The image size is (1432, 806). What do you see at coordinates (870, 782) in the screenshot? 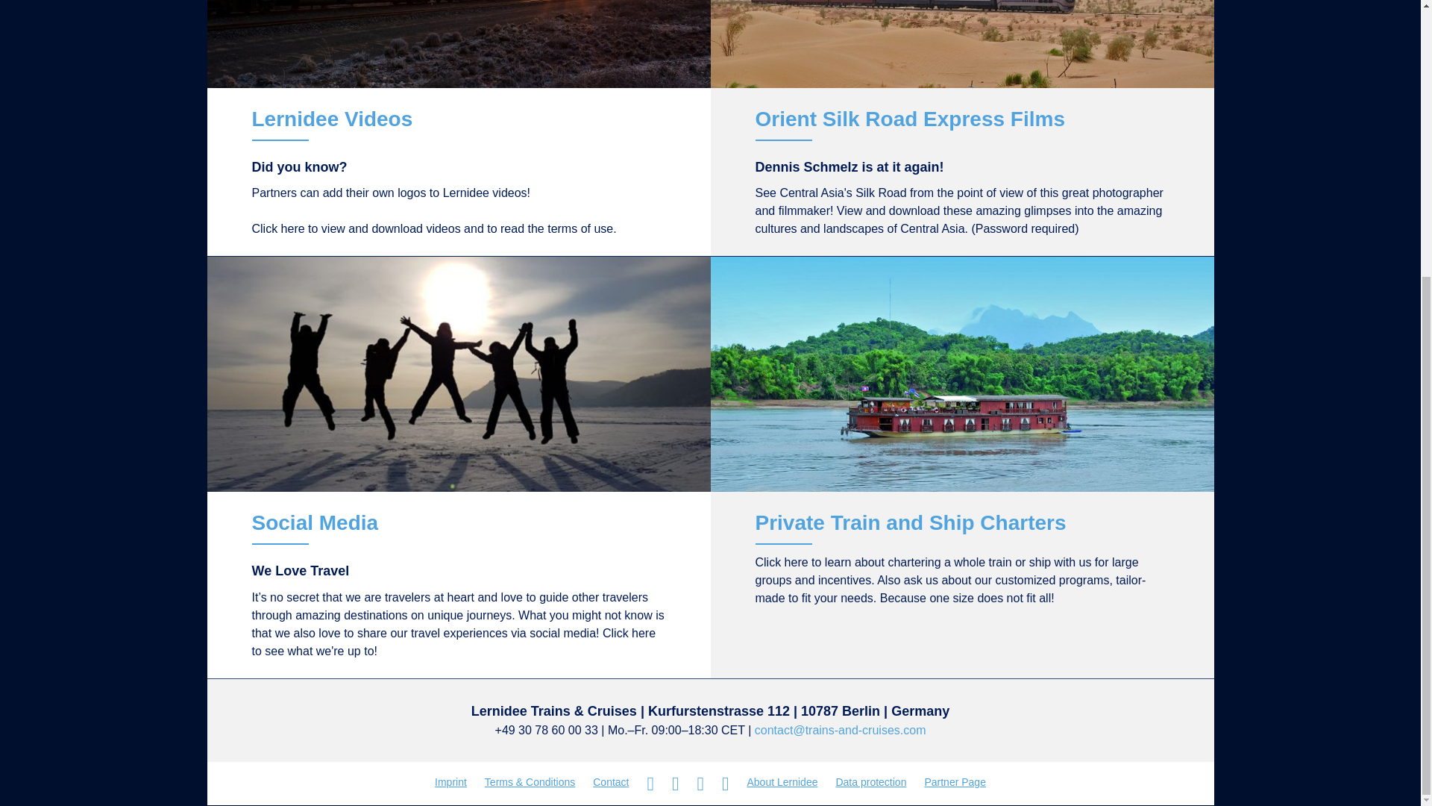
I see `Data protection` at bounding box center [870, 782].